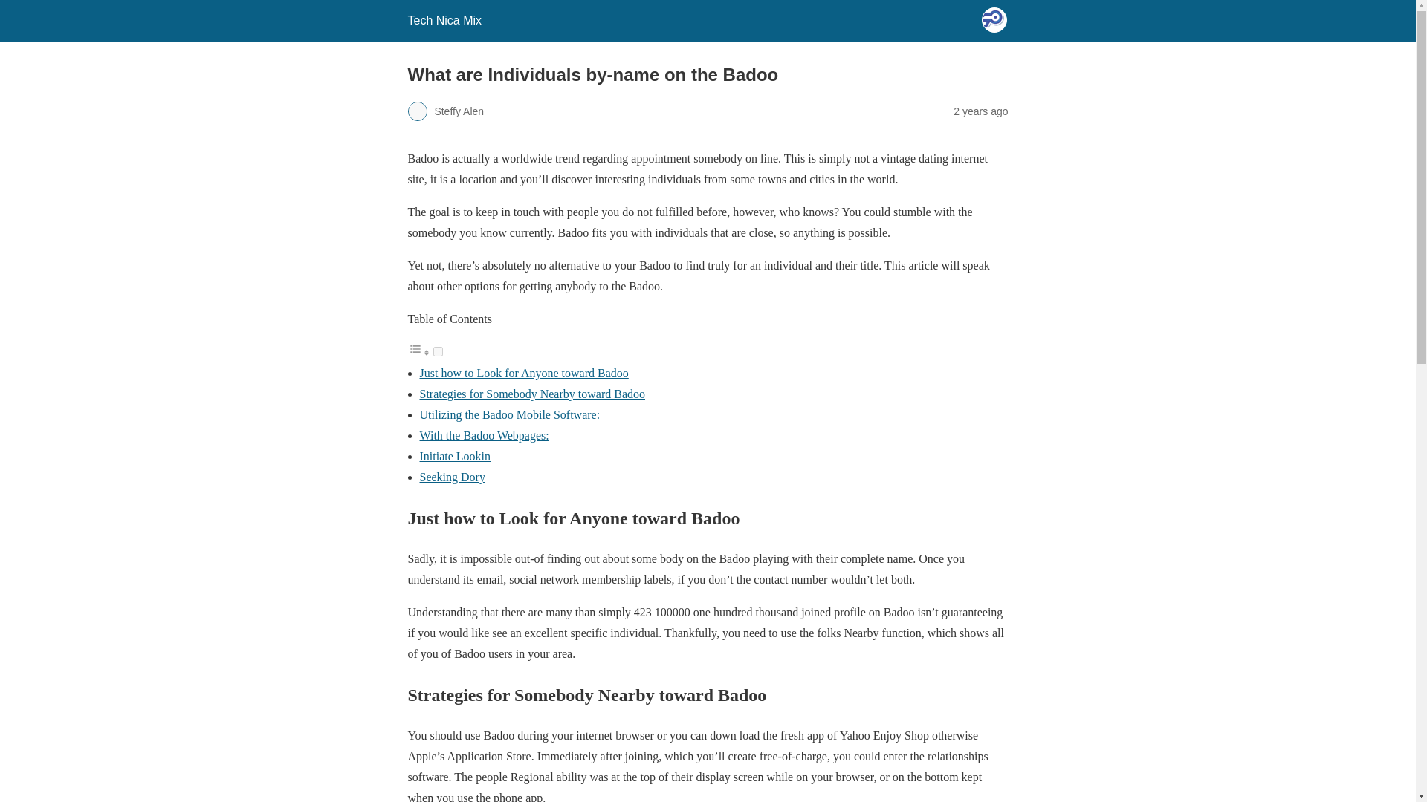 This screenshot has width=1427, height=802. Describe the element at coordinates (452, 477) in the screenshot. I see `Seeking Dory` at that location.